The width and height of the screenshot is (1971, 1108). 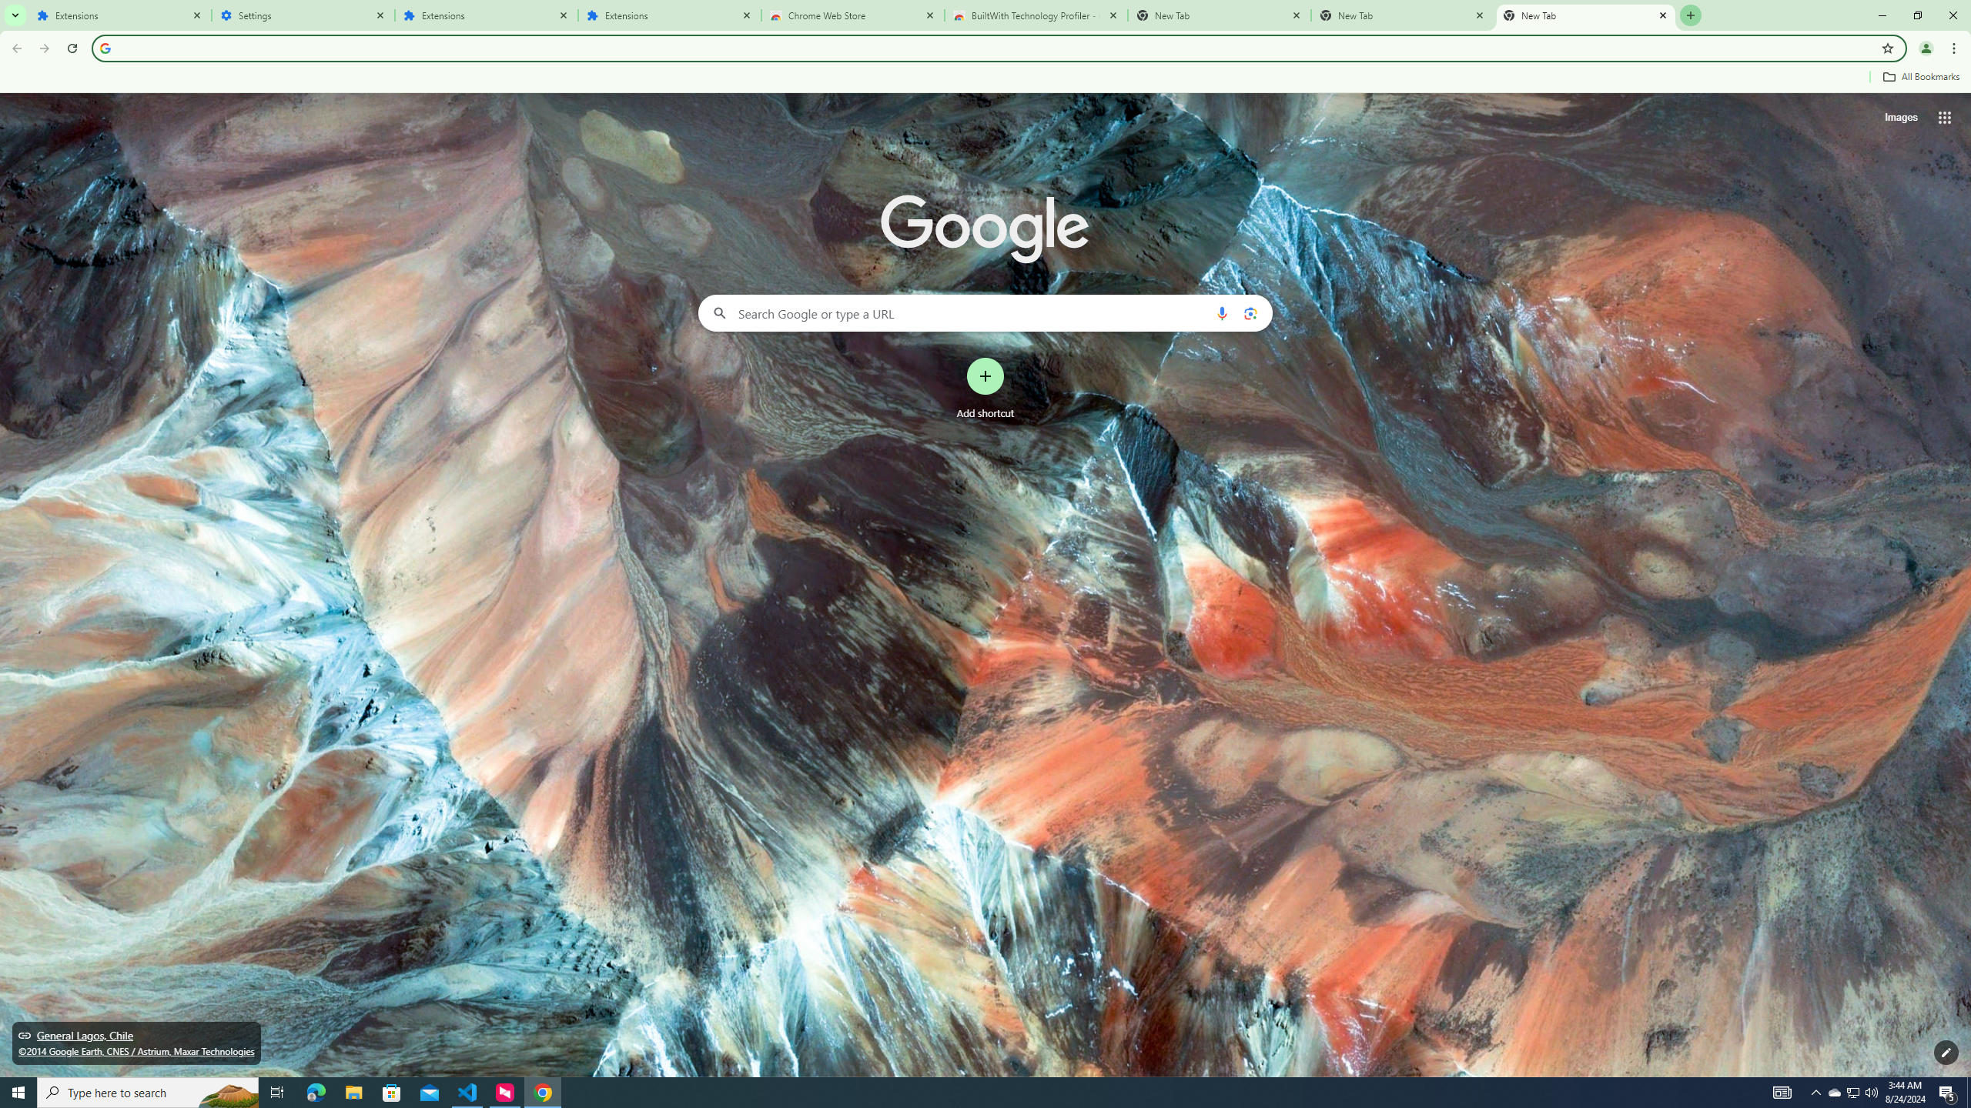 What do you see at coordinates (1036, 15) in the screenshot?
I see `BuiltWith Technology Profiler - Chrome Web Store` at bounding box center [1036, 15].